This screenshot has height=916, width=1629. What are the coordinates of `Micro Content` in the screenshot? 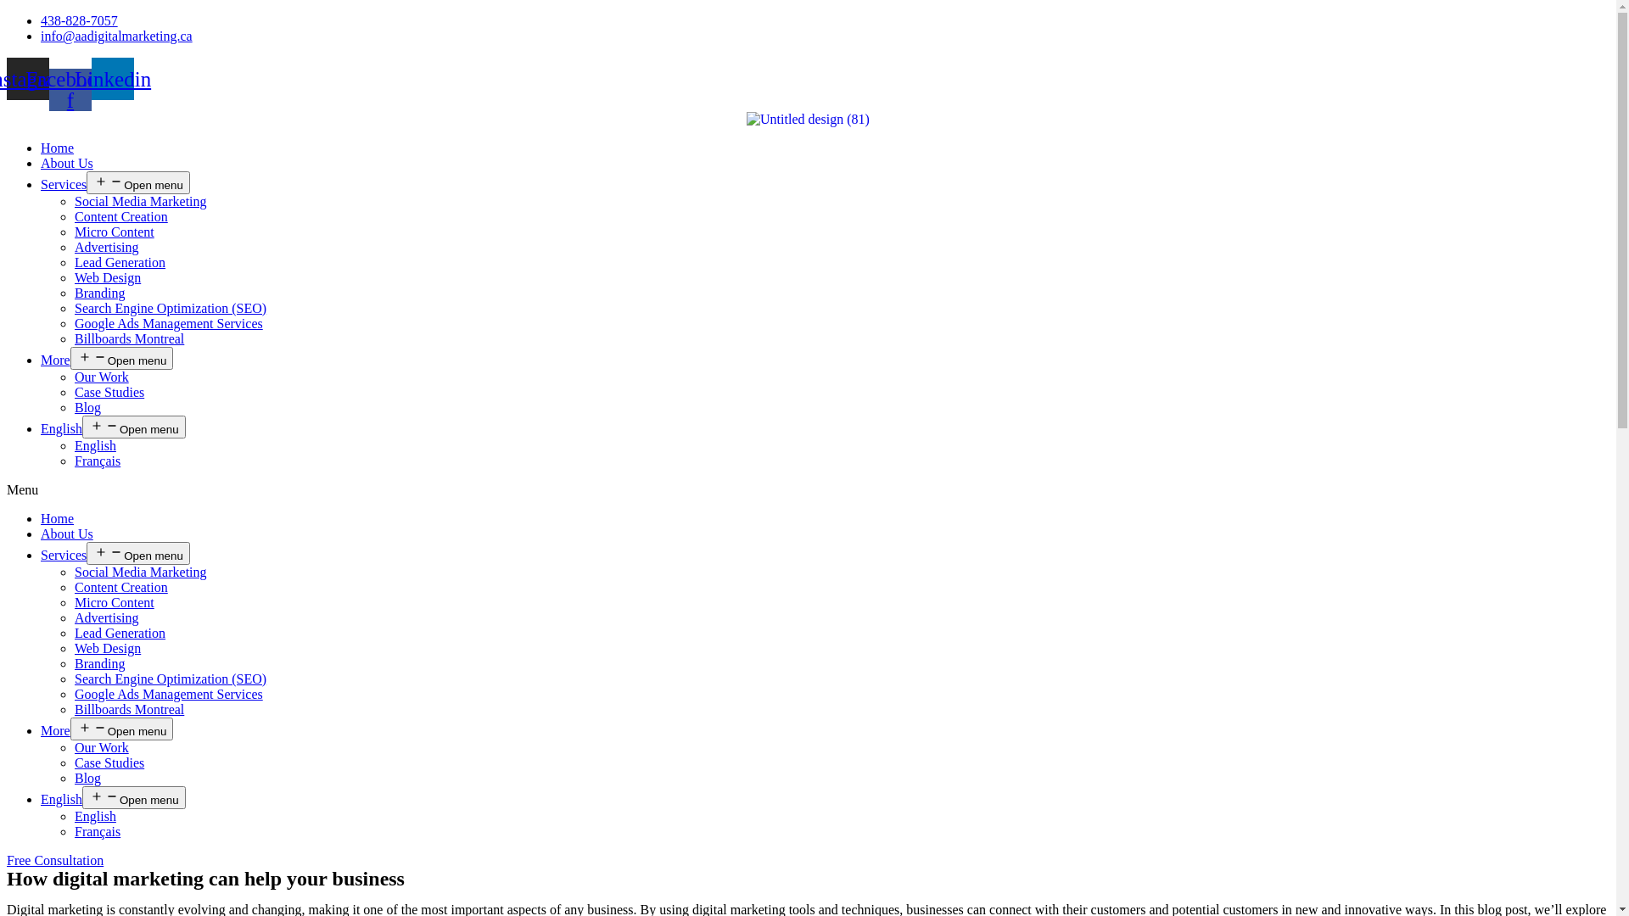 It's located at (115, 232).